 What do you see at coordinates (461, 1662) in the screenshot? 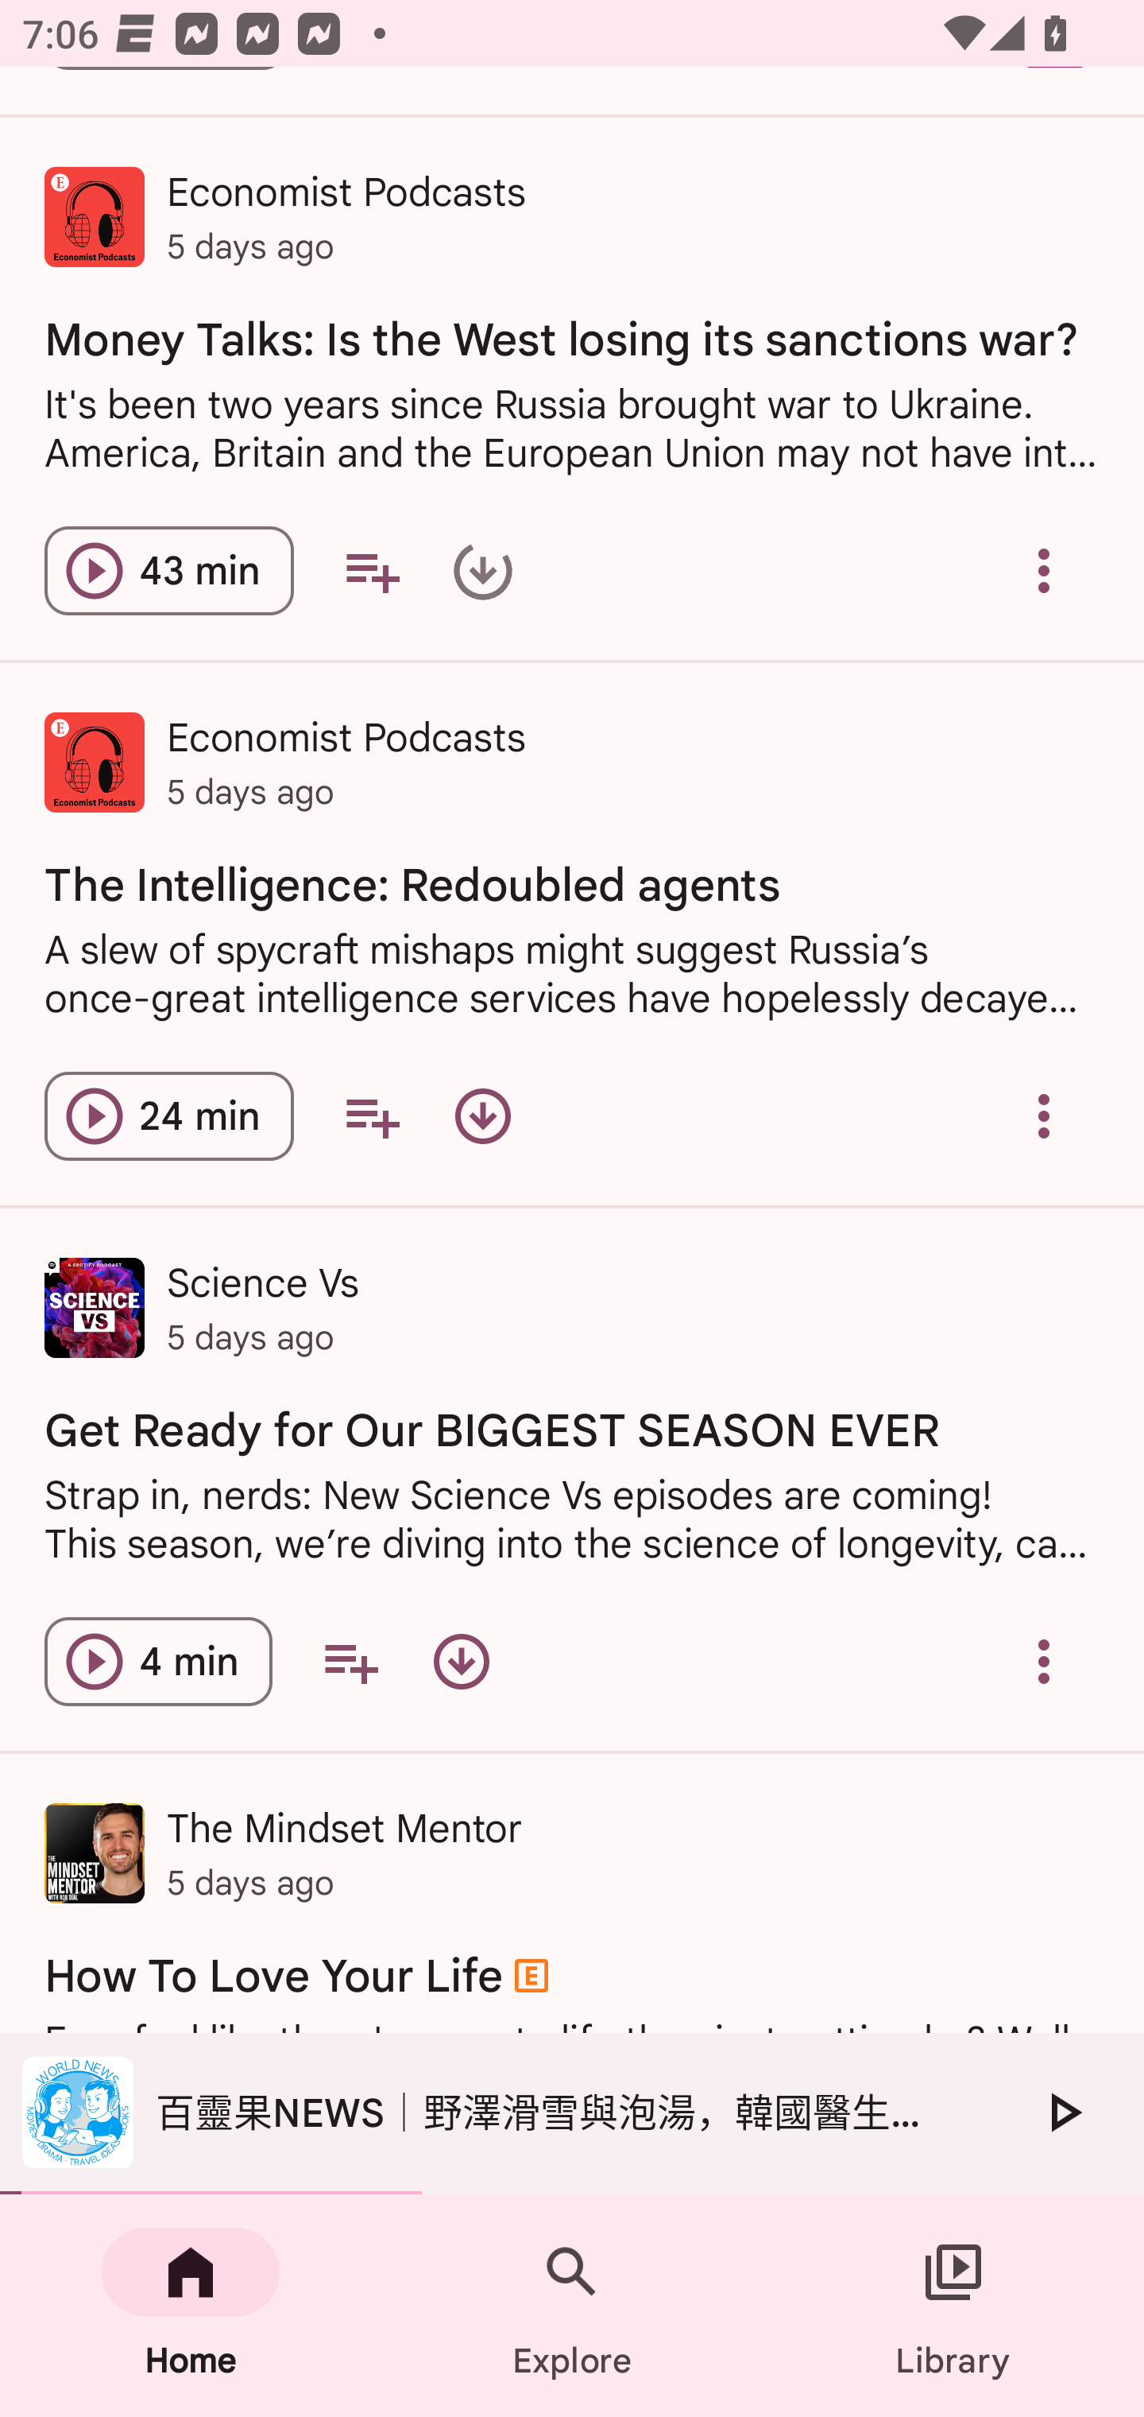
I see `Download episode` at bounding box center [461, 1662].